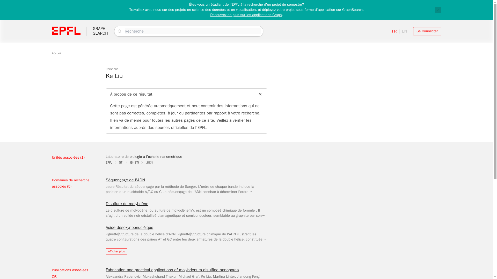 The height and width of the screenshot is (279, 497). What do you see at coordinates (56, 53) in the screenshot?
I see `Accueil` at bounding box center [56, 53].